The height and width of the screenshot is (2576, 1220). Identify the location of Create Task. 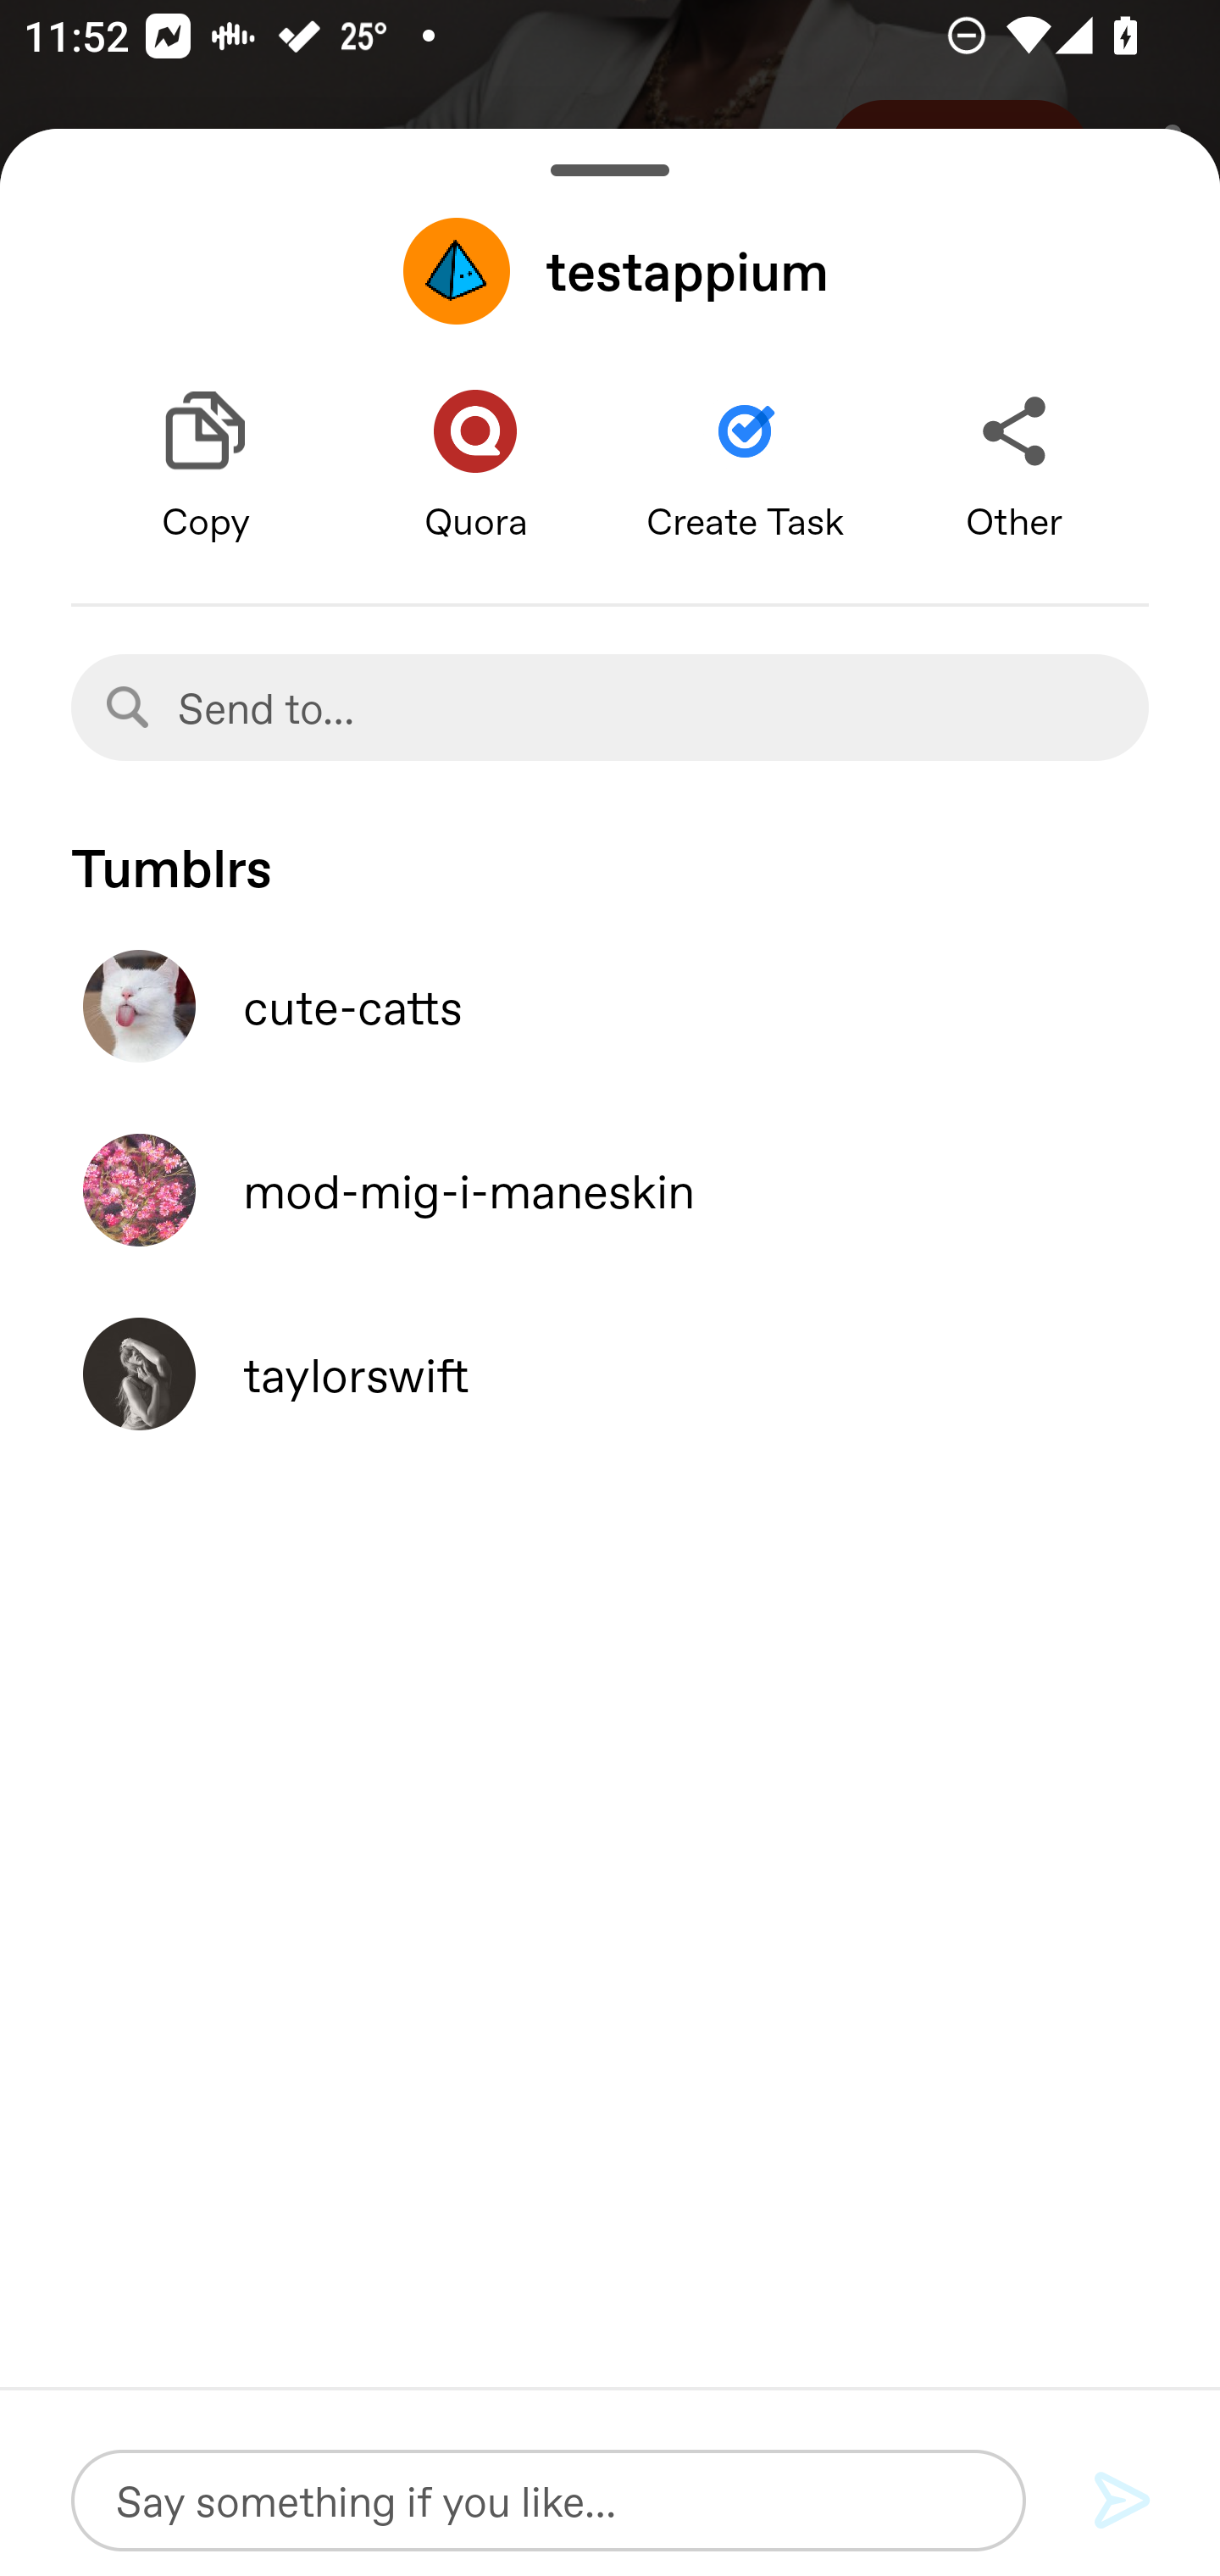
(745, 467).